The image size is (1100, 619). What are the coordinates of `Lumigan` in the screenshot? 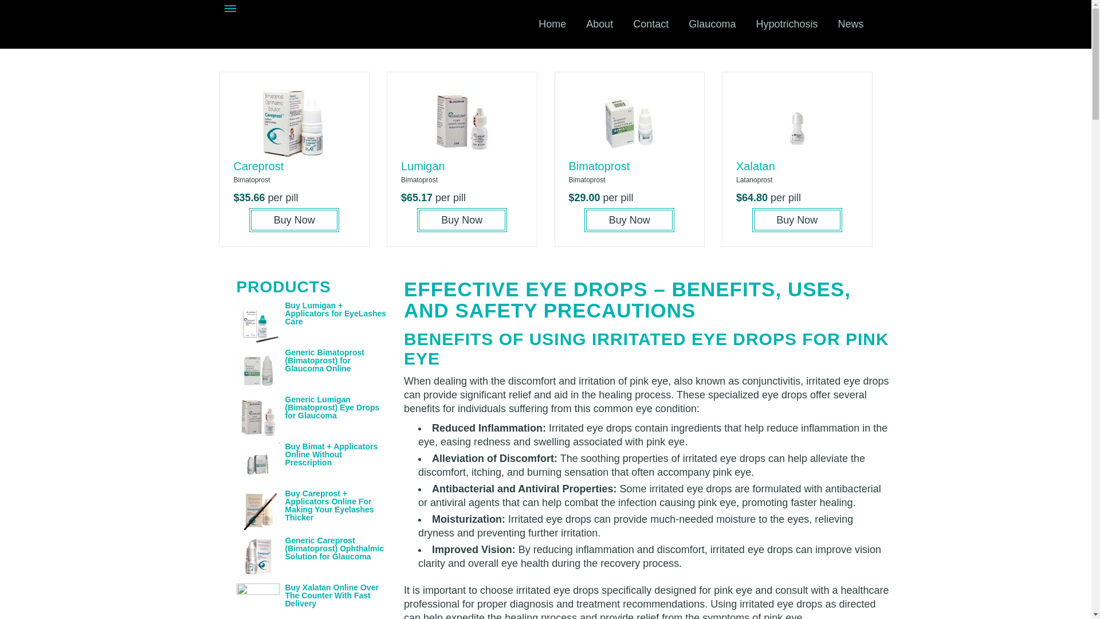 It's located at (423, 166).